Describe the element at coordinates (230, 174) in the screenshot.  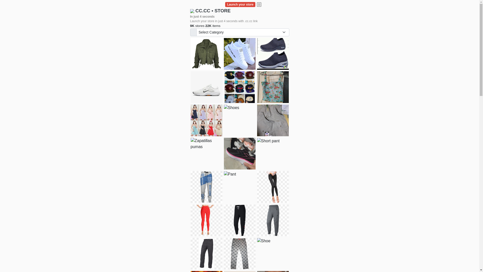
I see `Pant` at that location.